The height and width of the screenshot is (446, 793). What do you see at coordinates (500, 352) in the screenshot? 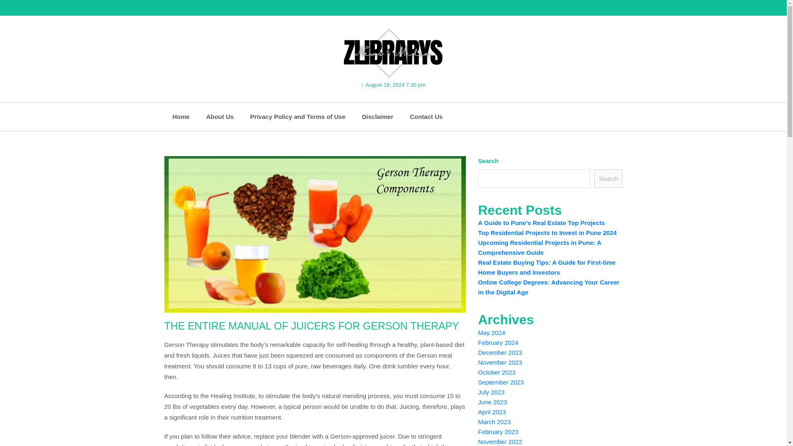
I see `December 2023` at bounding box center [500, 352].